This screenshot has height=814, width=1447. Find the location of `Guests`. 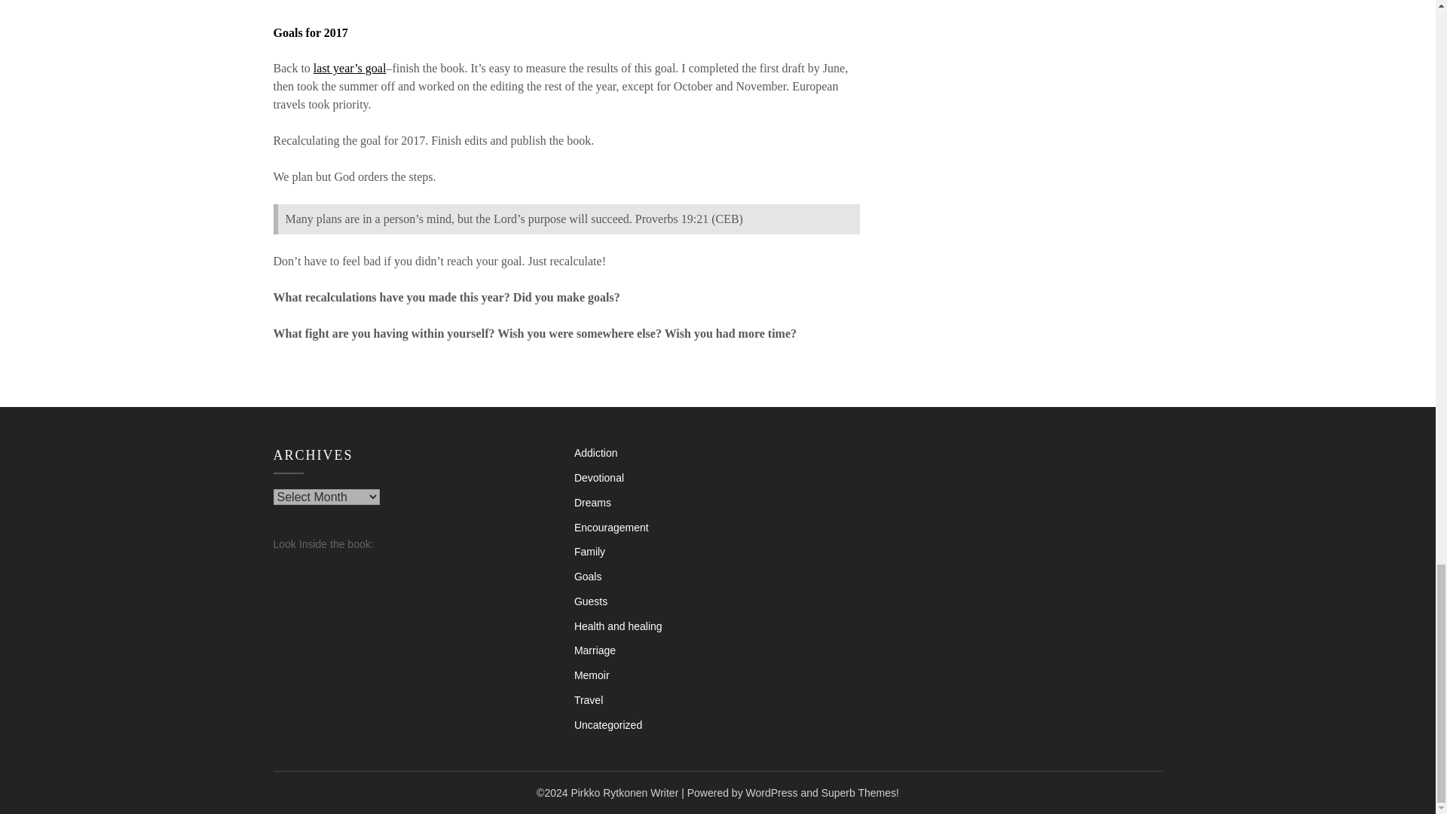

Guests is located at coordinates (591, 601).